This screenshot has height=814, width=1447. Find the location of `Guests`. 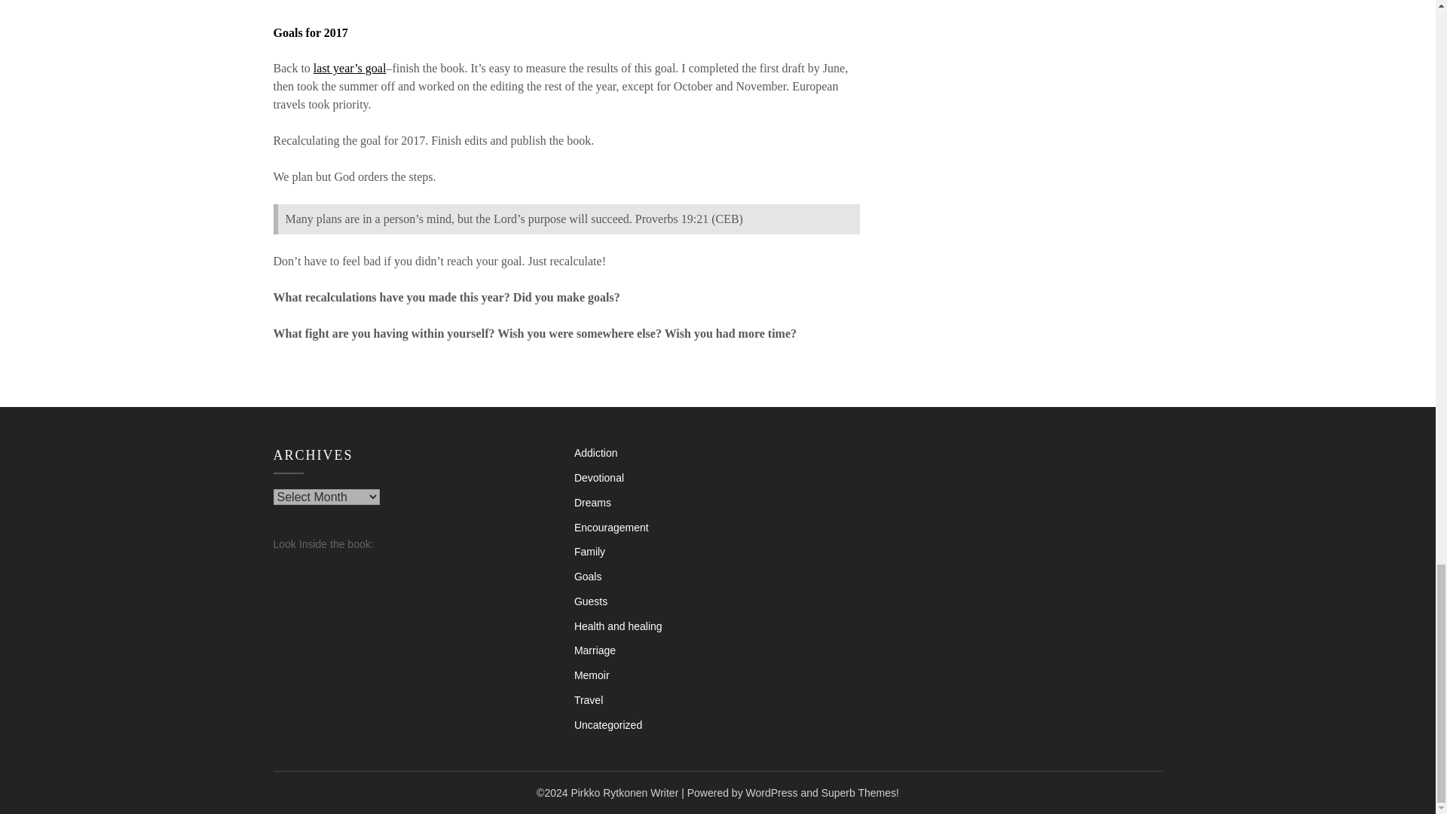

Guests is located at coordinates (591, 601).